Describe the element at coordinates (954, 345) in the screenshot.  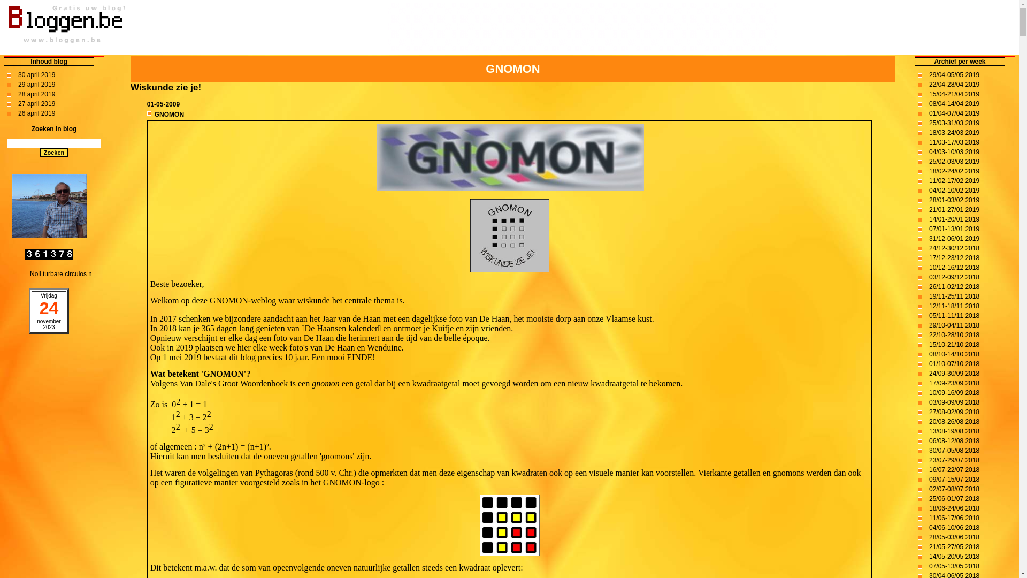
I see `15/10-21/10 2018` at that location.